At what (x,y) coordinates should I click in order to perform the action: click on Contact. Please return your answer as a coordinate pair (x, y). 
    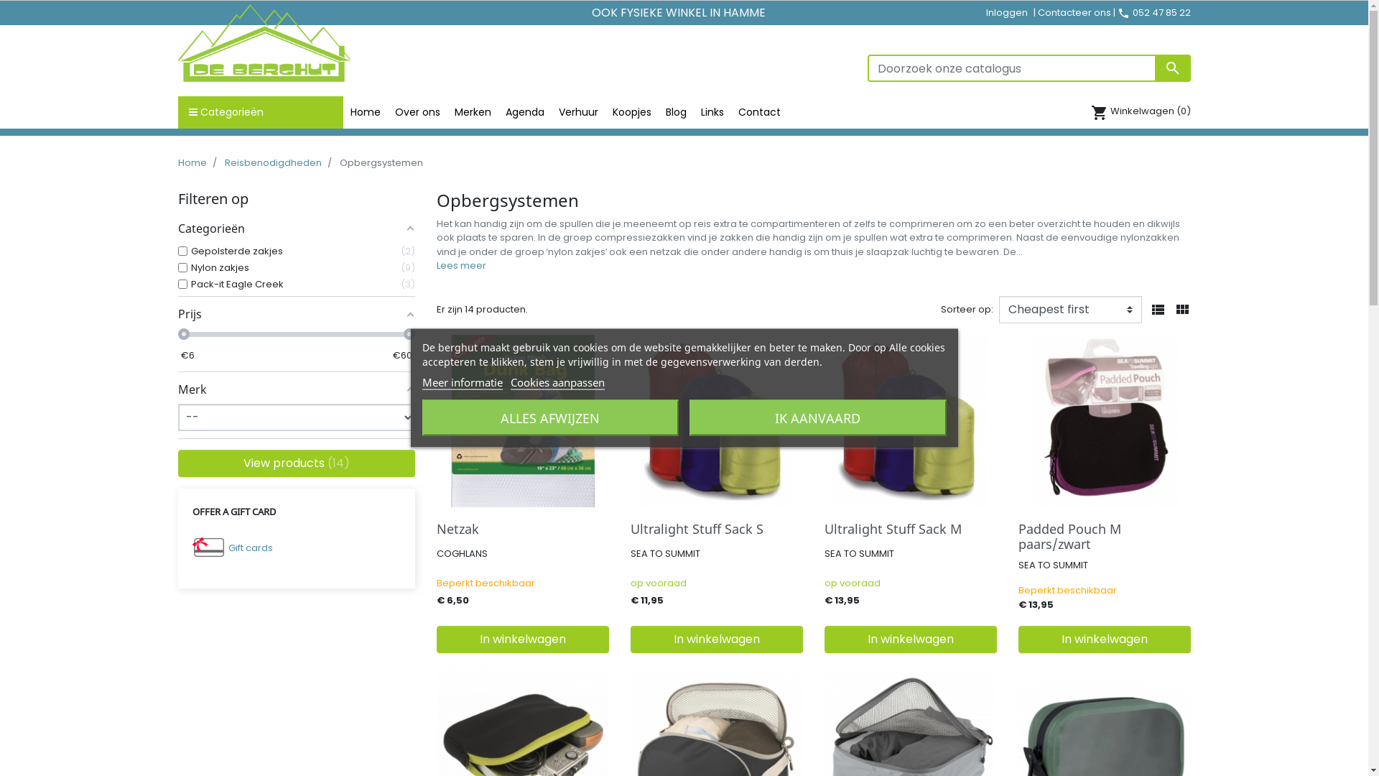
    Looking at the image, I should click on (759, 112).